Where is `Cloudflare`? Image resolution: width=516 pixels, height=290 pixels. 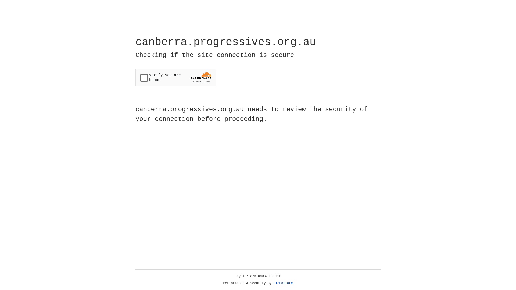 Cloudflare is located at coordinates (283, 283).